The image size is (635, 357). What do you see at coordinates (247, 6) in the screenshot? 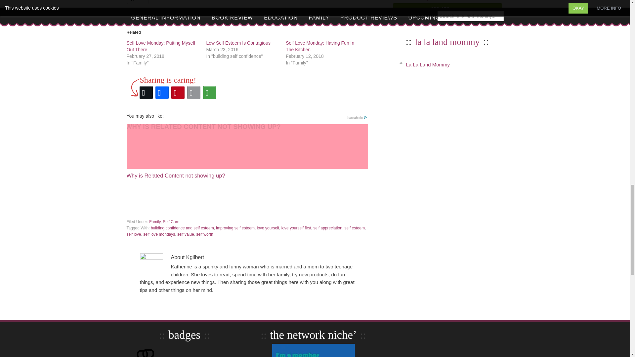
I see `Like or Reblog` at bounding box center [247, 6].